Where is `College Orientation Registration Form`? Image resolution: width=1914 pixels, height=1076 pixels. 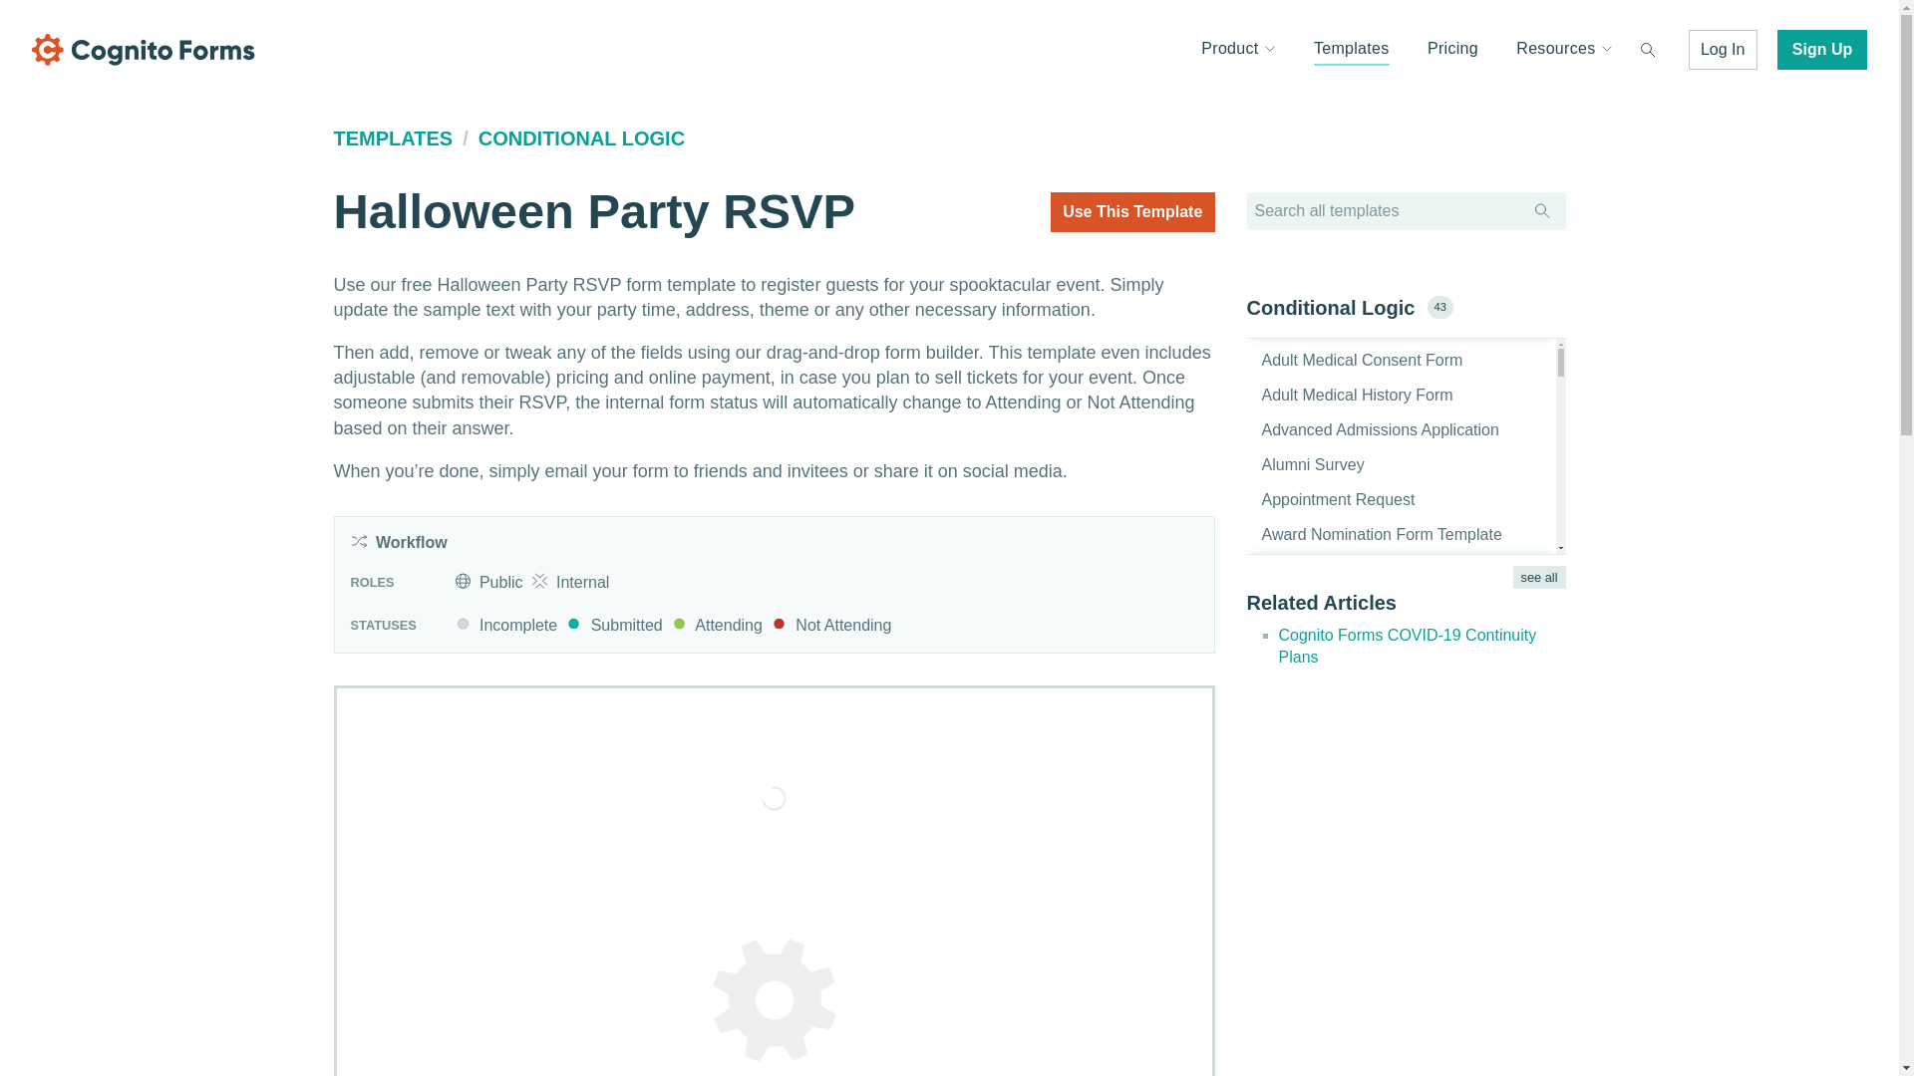 College Orientation Registration Form is located at coordinates (1388, 848).